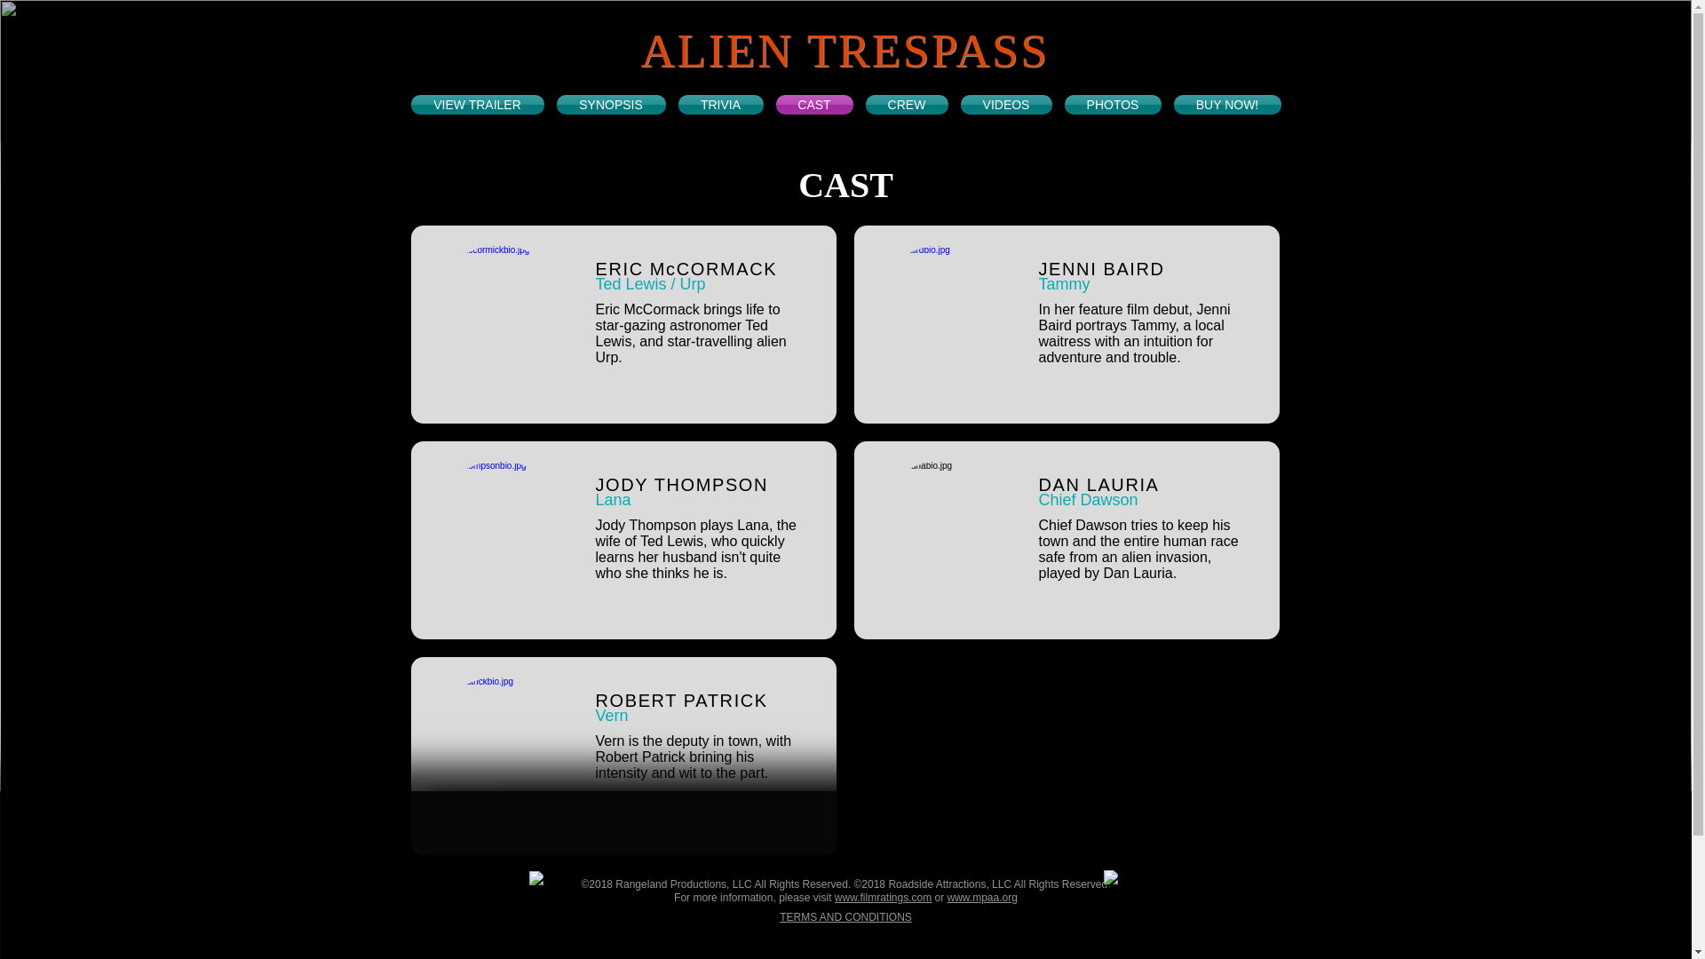 This screenshot has width=1705, height=959. Describe the element at coordinates (845, 51) in the screenshot. I see `ALIEN TRESPASS` at that location.